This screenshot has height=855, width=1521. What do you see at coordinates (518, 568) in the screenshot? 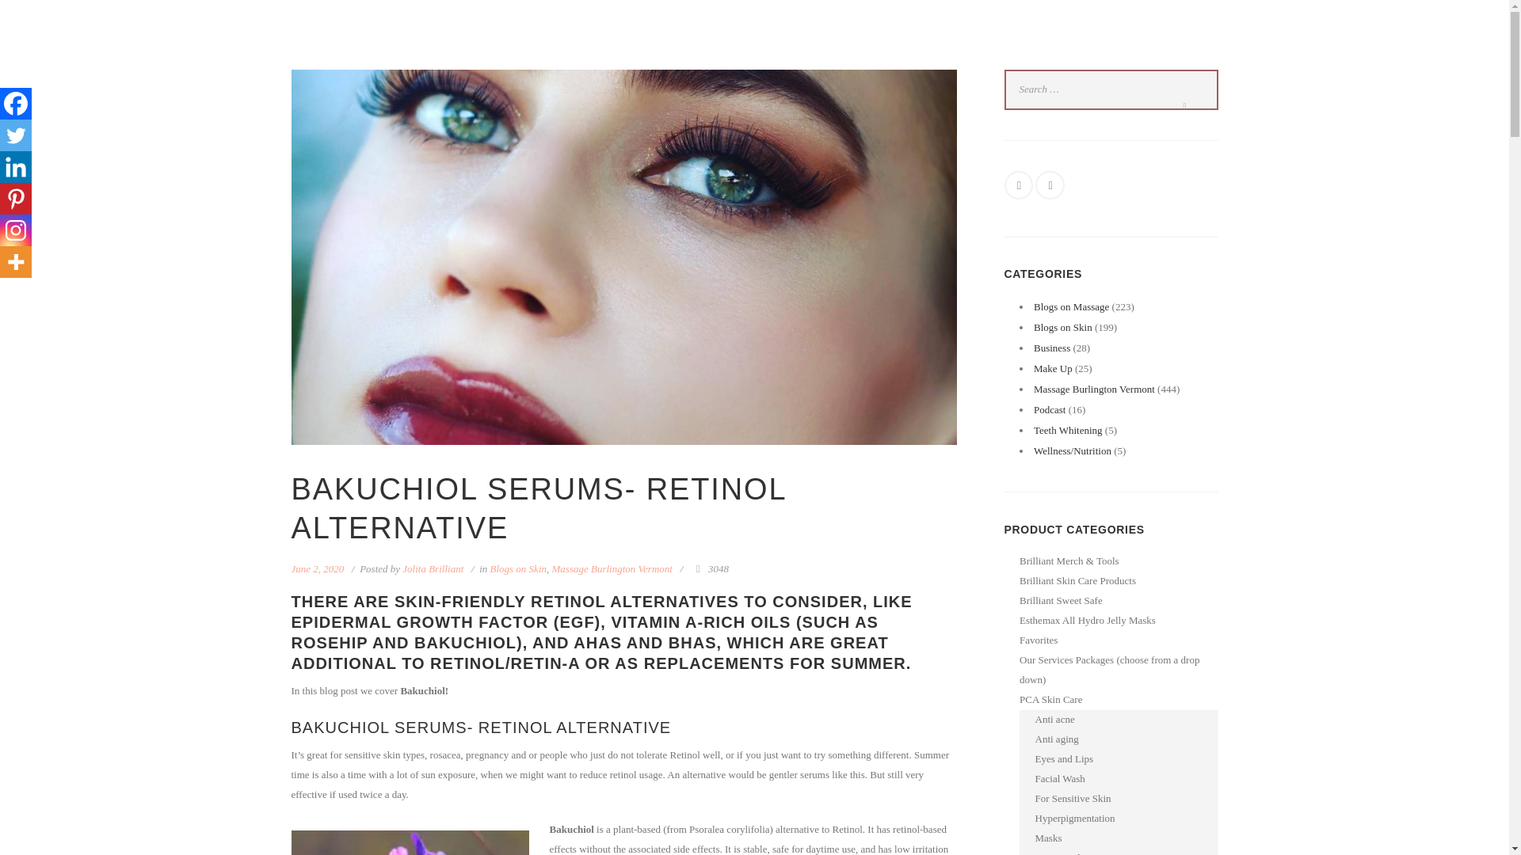
I see `Blogs on Skin` at bounding box center [518, 568].